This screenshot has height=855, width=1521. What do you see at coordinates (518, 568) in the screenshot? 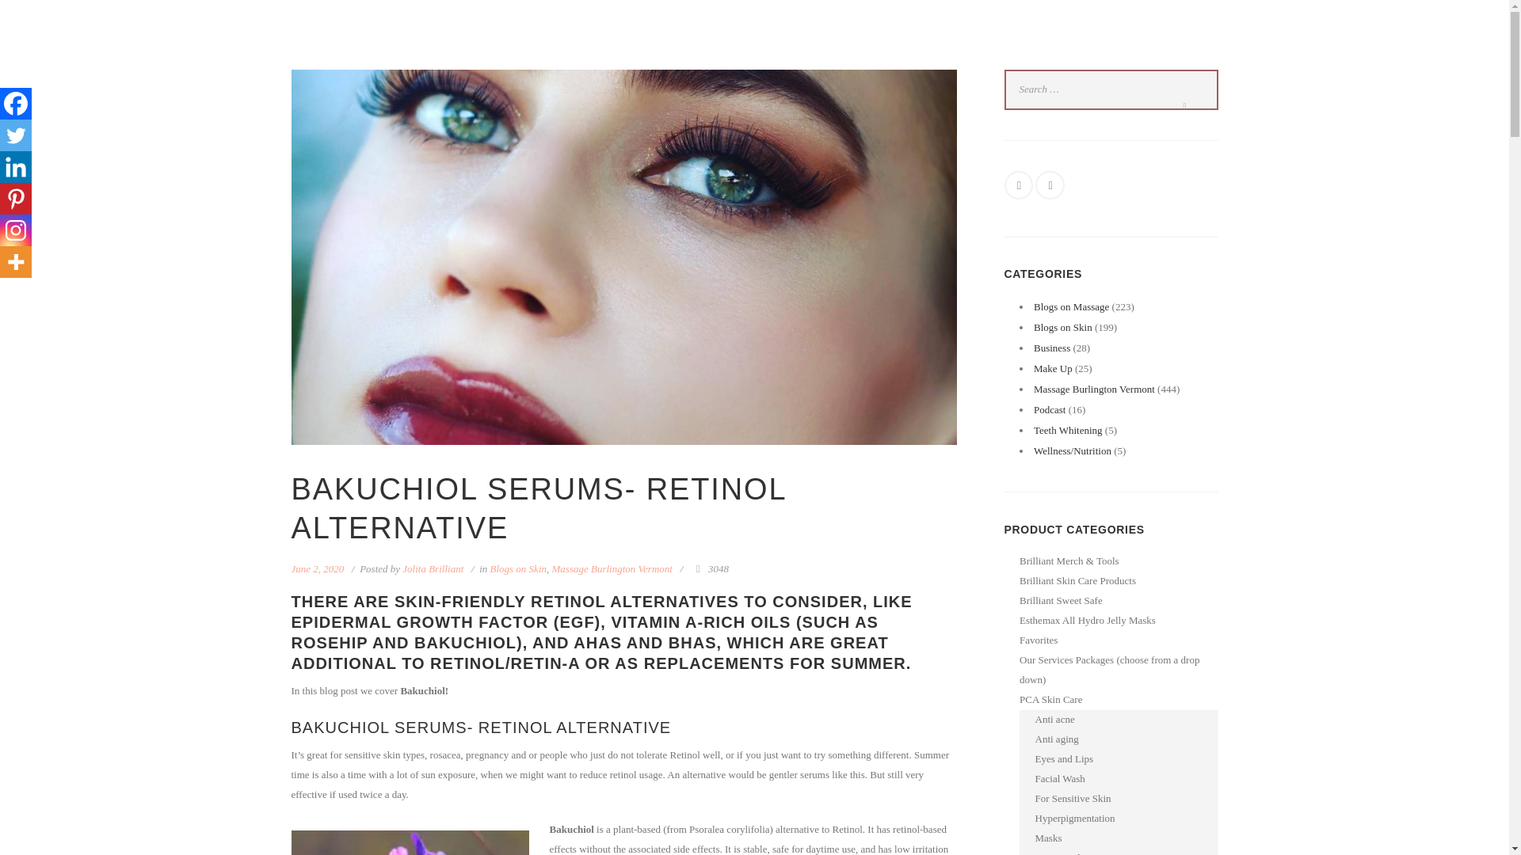
I see `Blogs on Skin` at bounding box center [518, 568].